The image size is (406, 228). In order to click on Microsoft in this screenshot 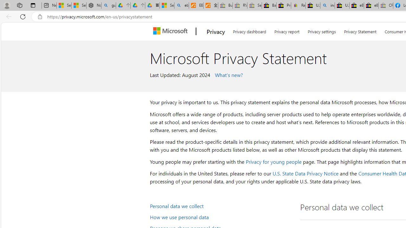, I will do `click(172, 31)`.